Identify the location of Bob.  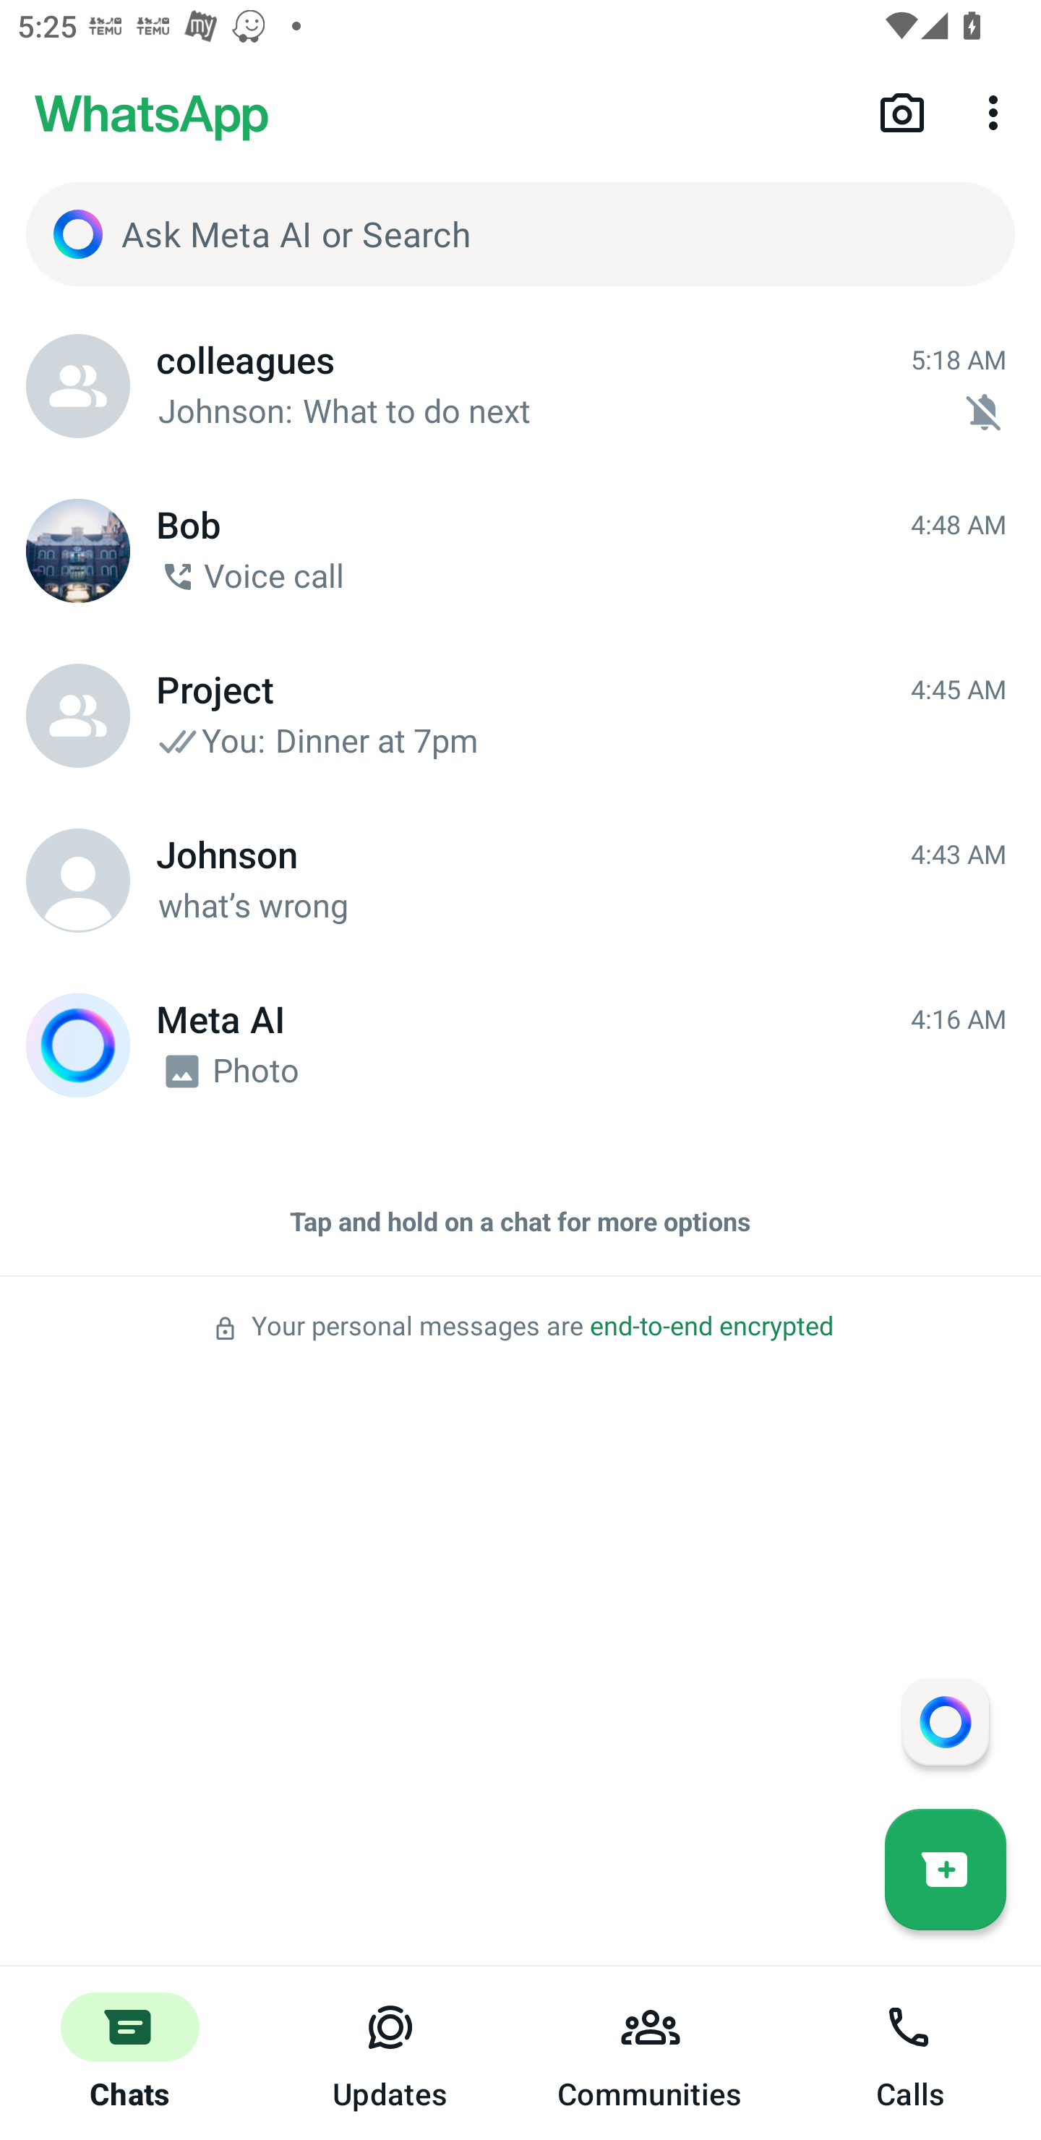
(78, 551).